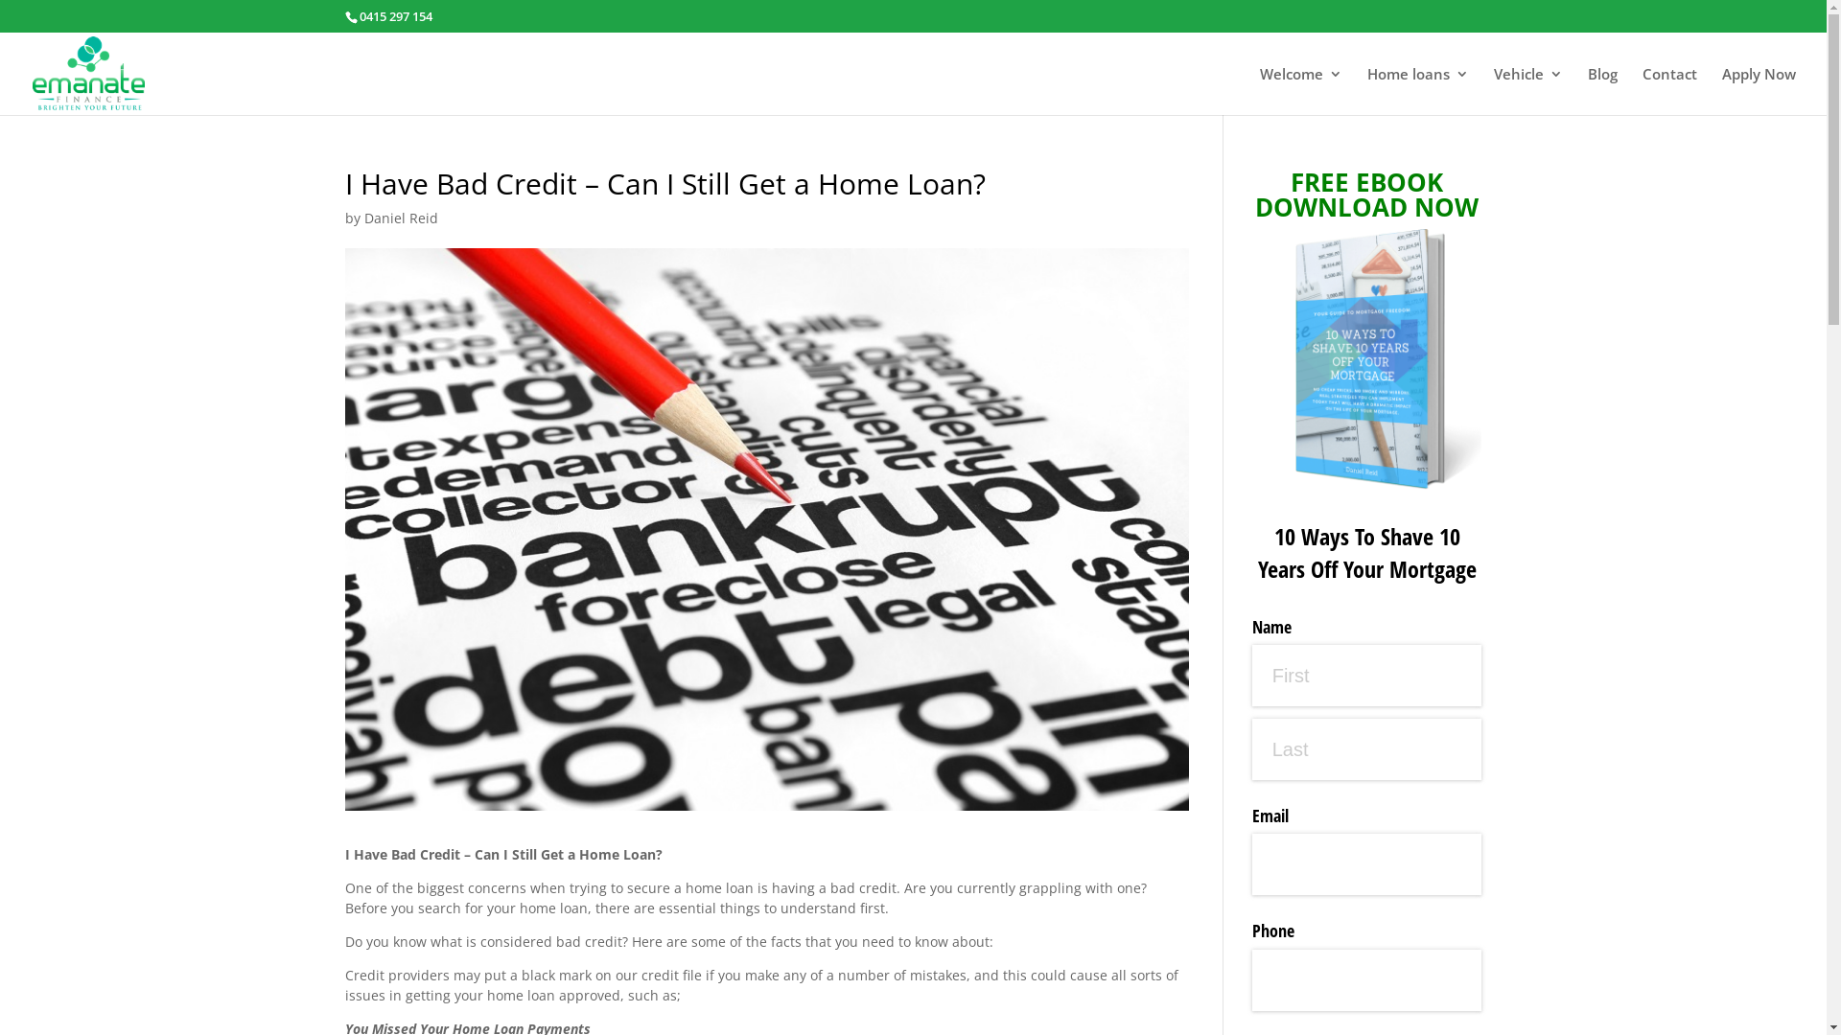 Image resolution: width=1841 pixels, height=1035 pixels. I want to click on Welcome, so click(1301, 91).